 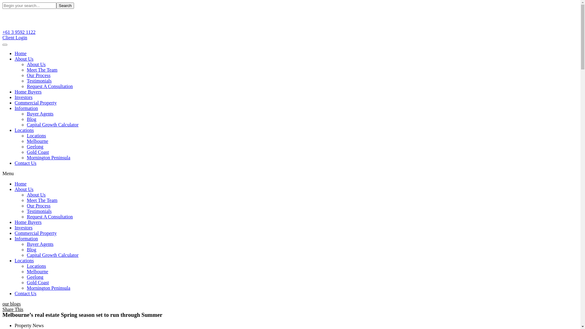 What do you see at coordinates (15, 38) in the screenshot?
I see `Client Login` at bounding box center [15, 38].